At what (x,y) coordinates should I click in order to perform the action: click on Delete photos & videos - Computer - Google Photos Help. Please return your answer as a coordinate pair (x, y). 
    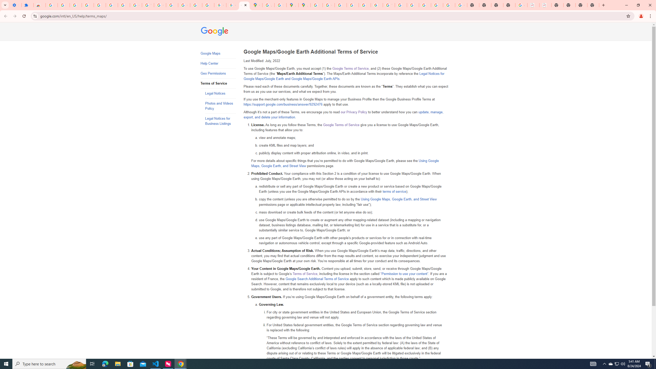
    Looking at the image, I should click on (76, 5).